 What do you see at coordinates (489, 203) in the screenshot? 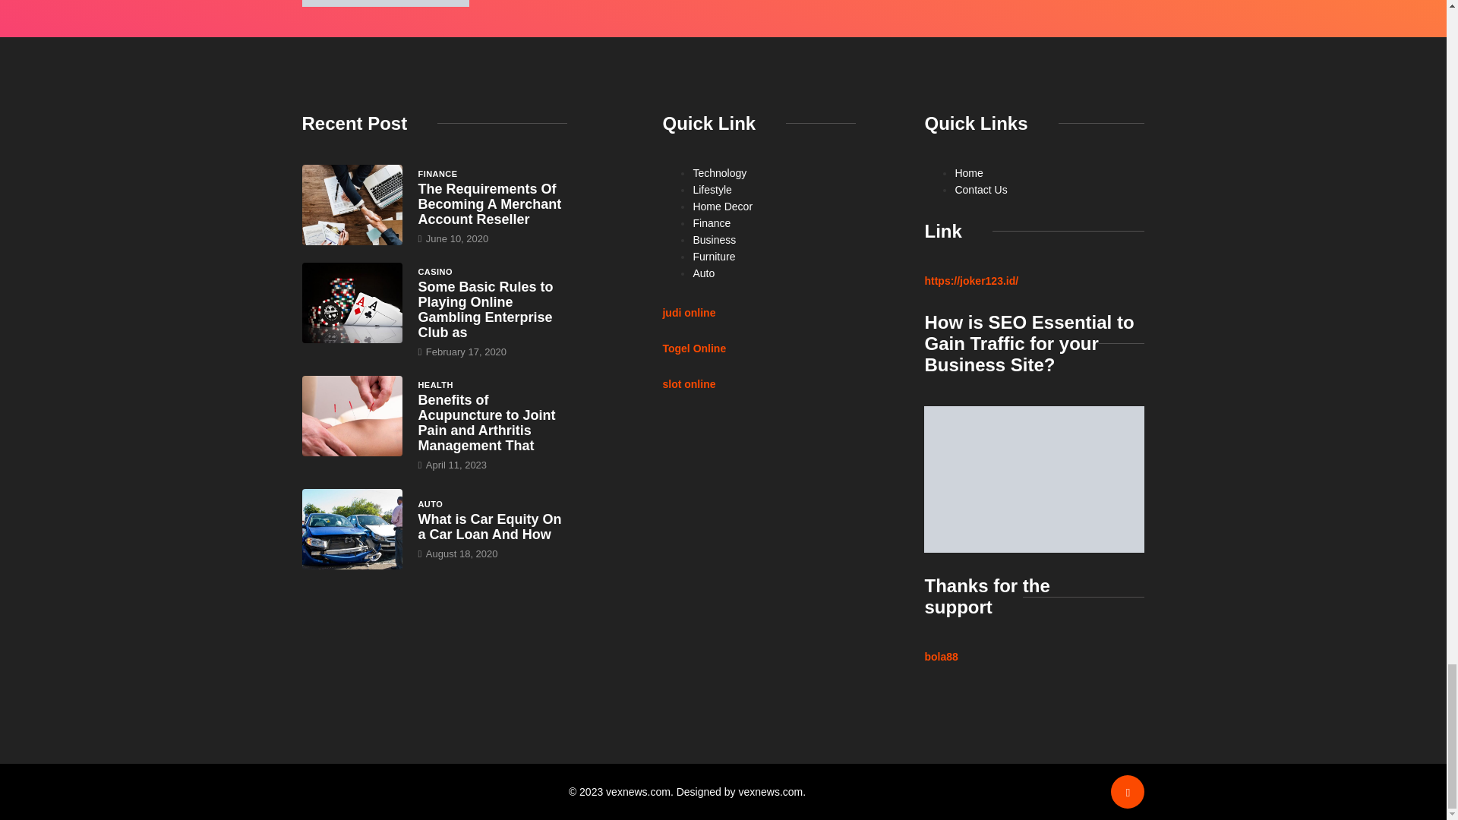
I see `The Requirements Of Becoming A Merchant Account Reseller` at bounding box center [489, 203].